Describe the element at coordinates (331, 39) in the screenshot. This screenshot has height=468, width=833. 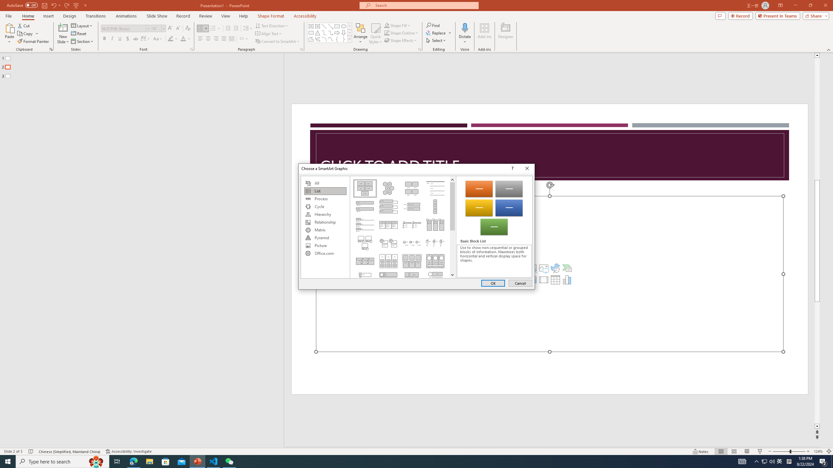
I see `Curve` at that location.